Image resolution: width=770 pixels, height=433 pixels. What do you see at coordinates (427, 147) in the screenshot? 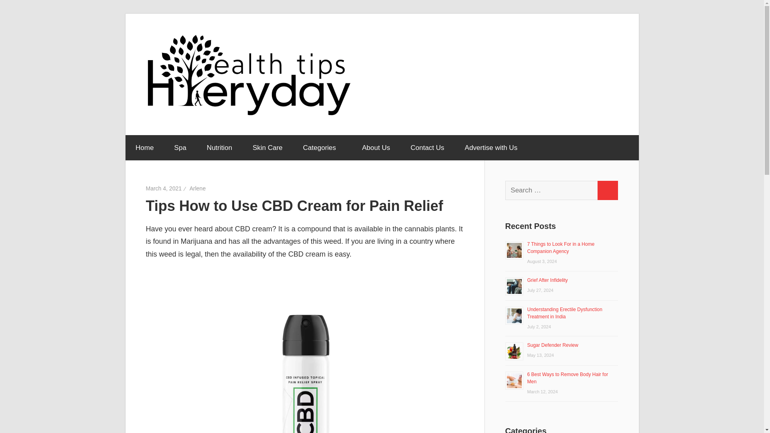
I see `Contact Us` at bounding box center [427, 147].